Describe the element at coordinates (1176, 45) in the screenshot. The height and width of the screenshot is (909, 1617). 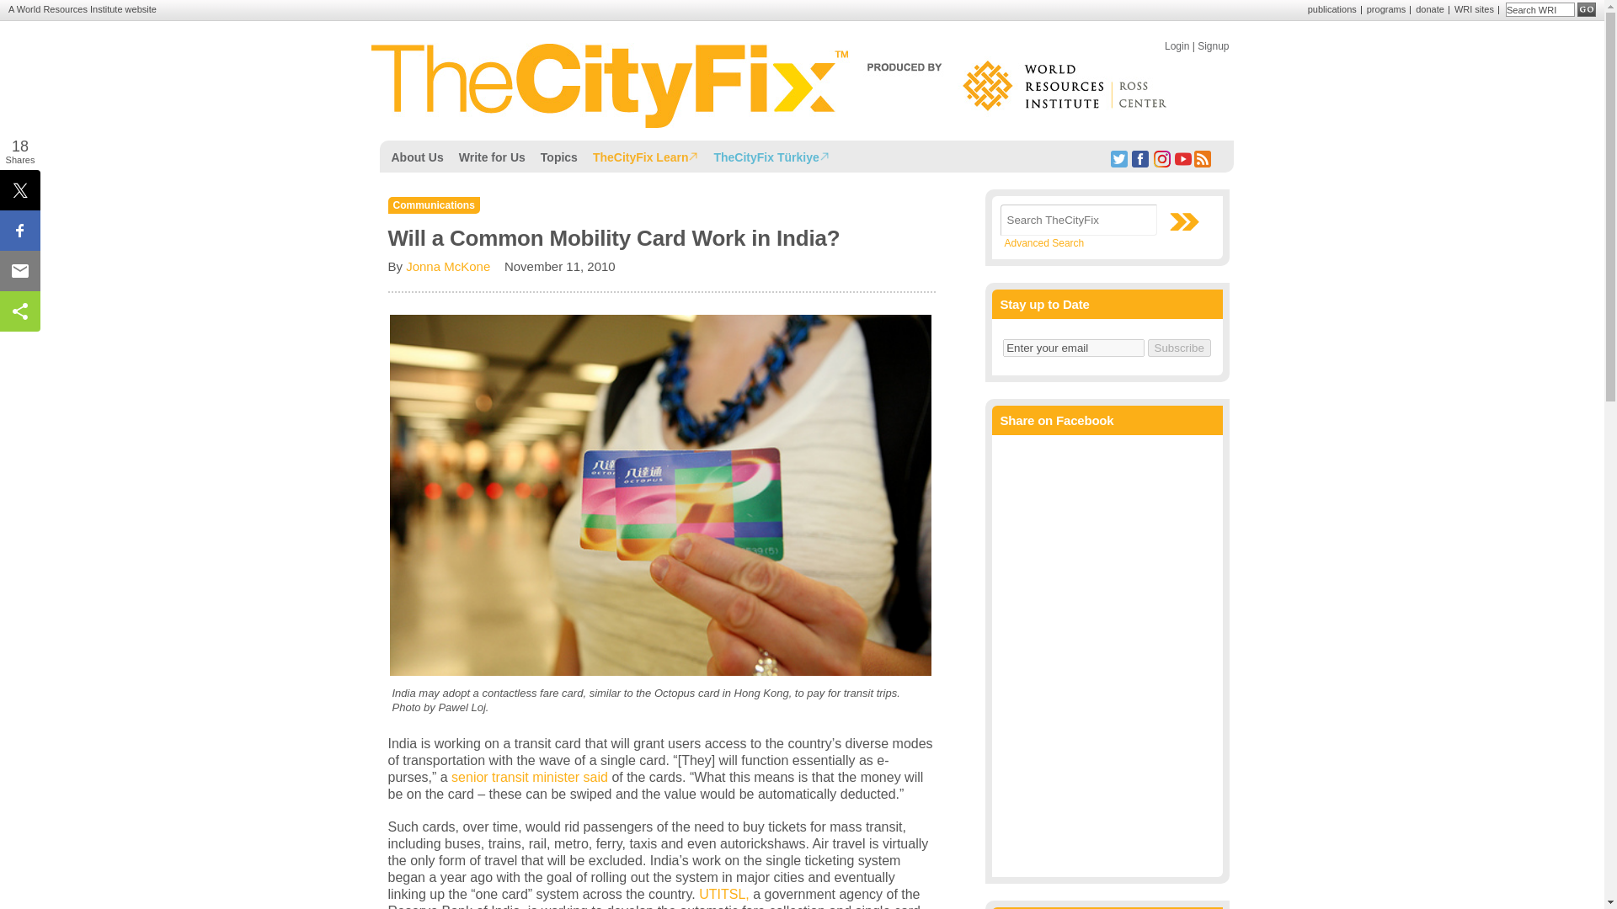
I see `Login` at that location.